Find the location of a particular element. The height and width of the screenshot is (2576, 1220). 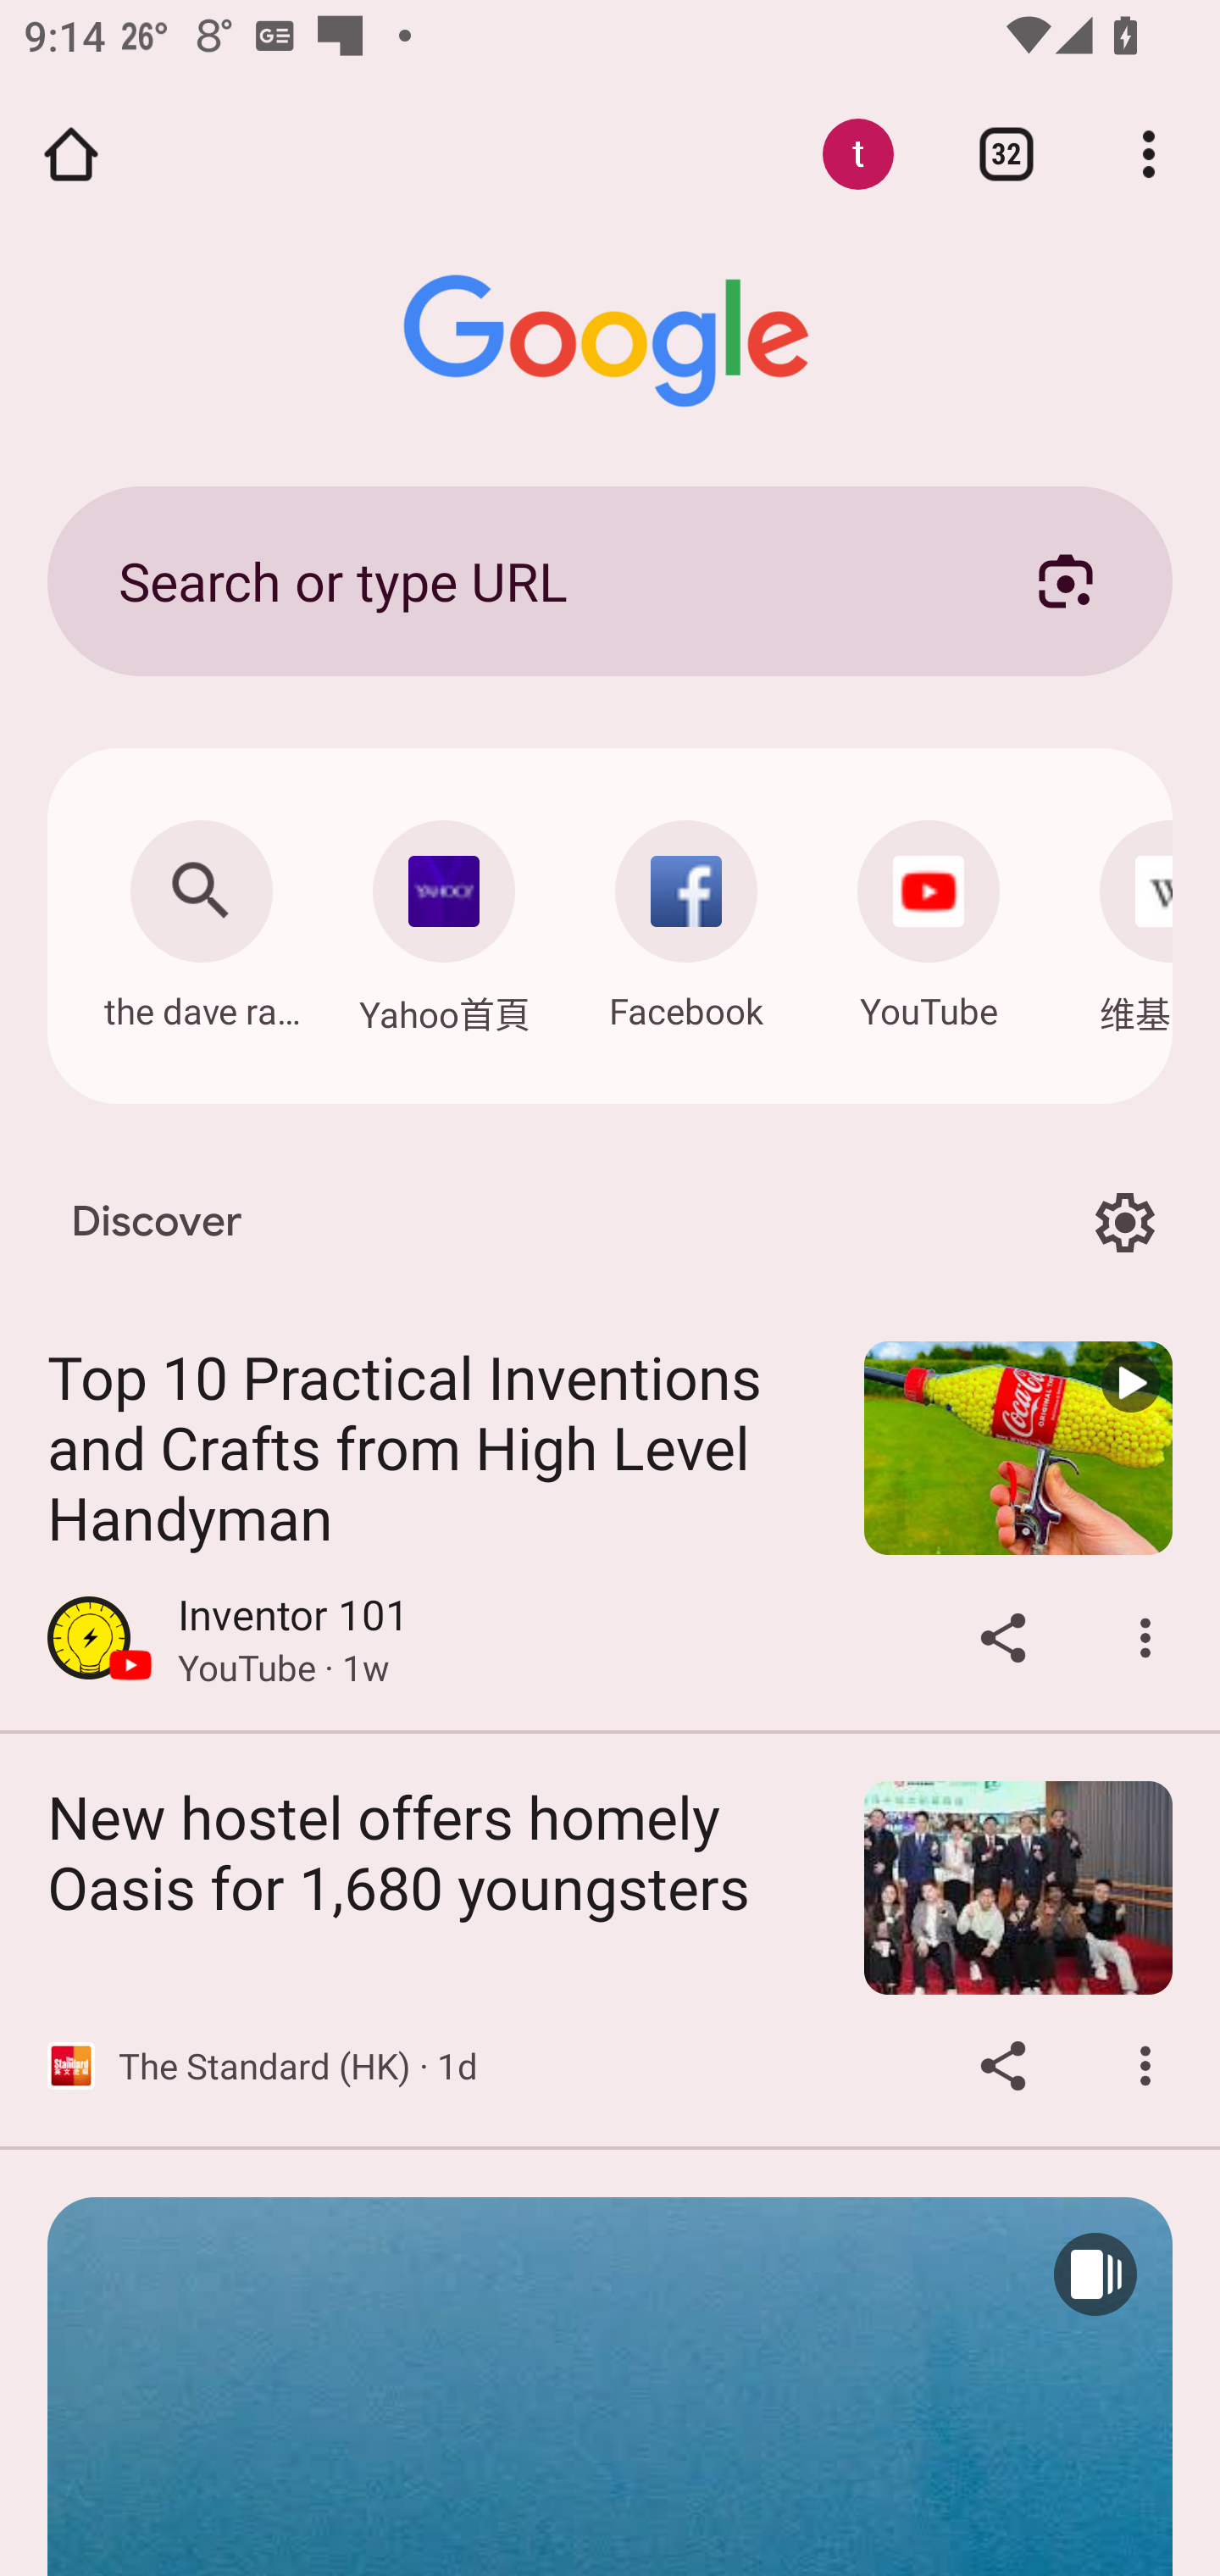

Navigate: Yahoo首頁: hk.mobi.yahoo.com Yahoo首頁 is located at coordinates (444, 919).